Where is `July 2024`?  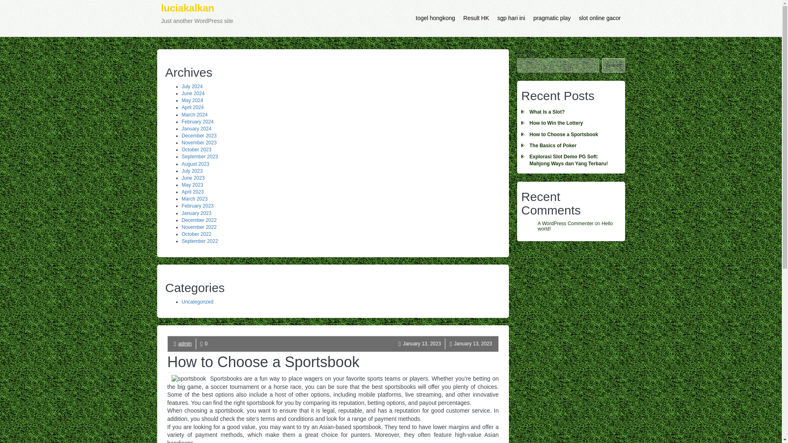
July 2024 is located at coordinates (192, 87).